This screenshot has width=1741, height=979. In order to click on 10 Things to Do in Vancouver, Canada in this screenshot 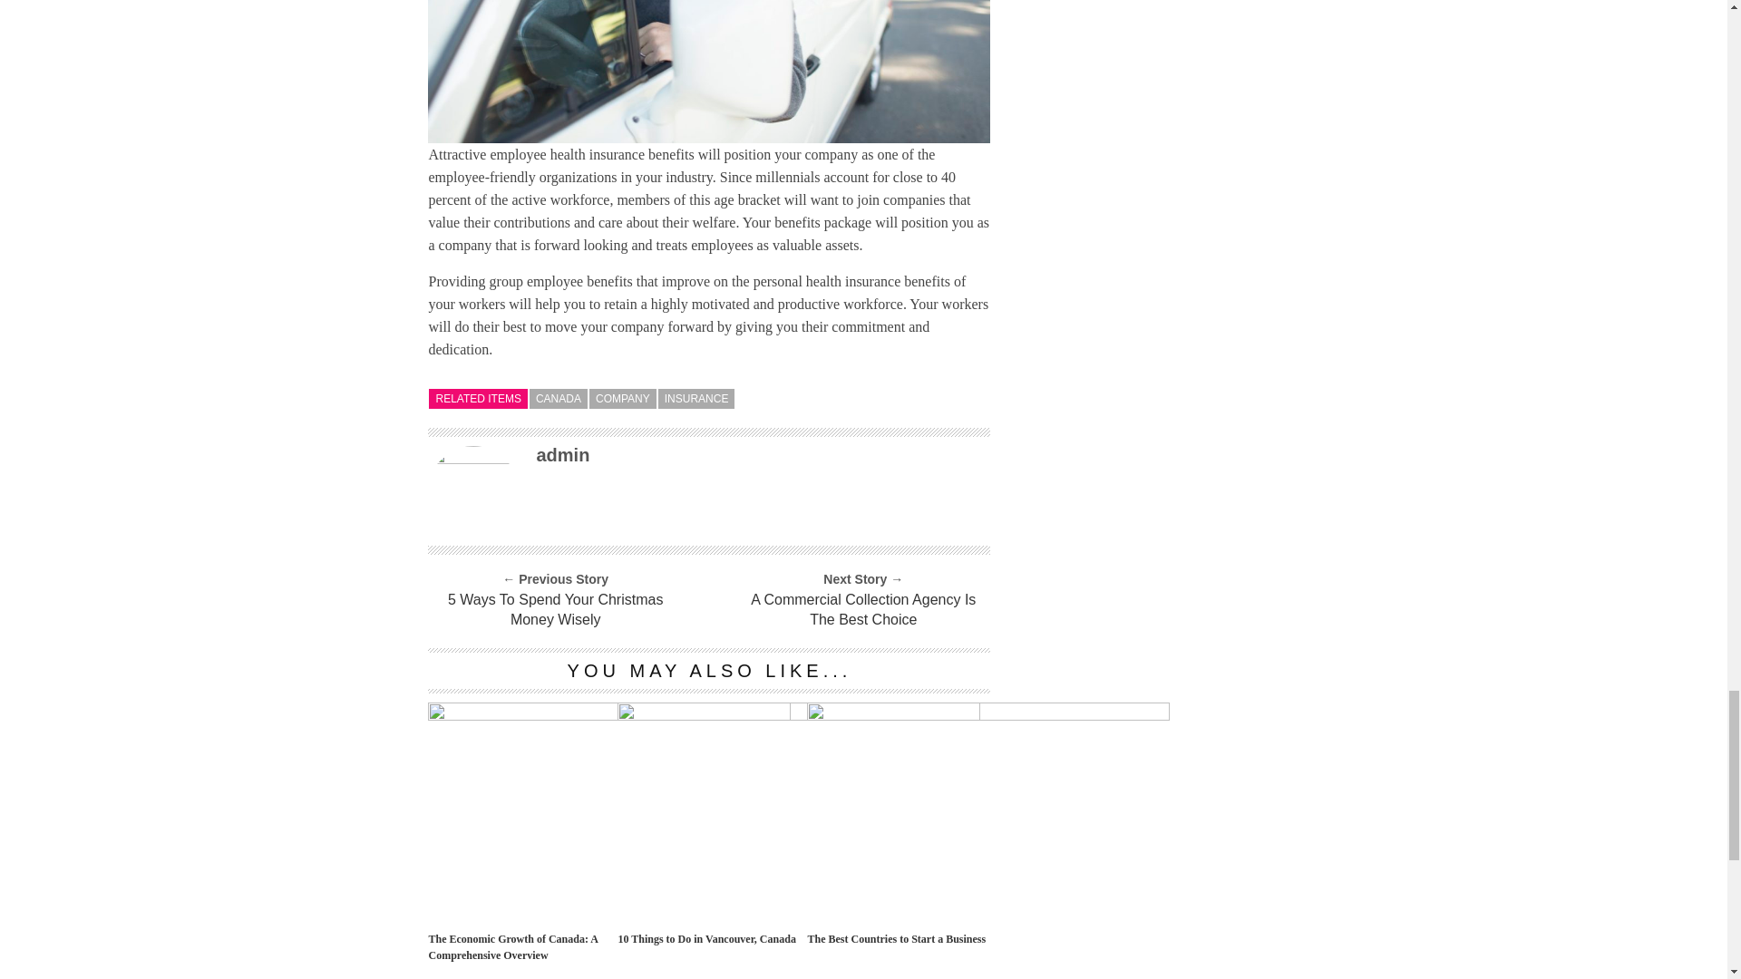, I will do `click(798, 715)`.